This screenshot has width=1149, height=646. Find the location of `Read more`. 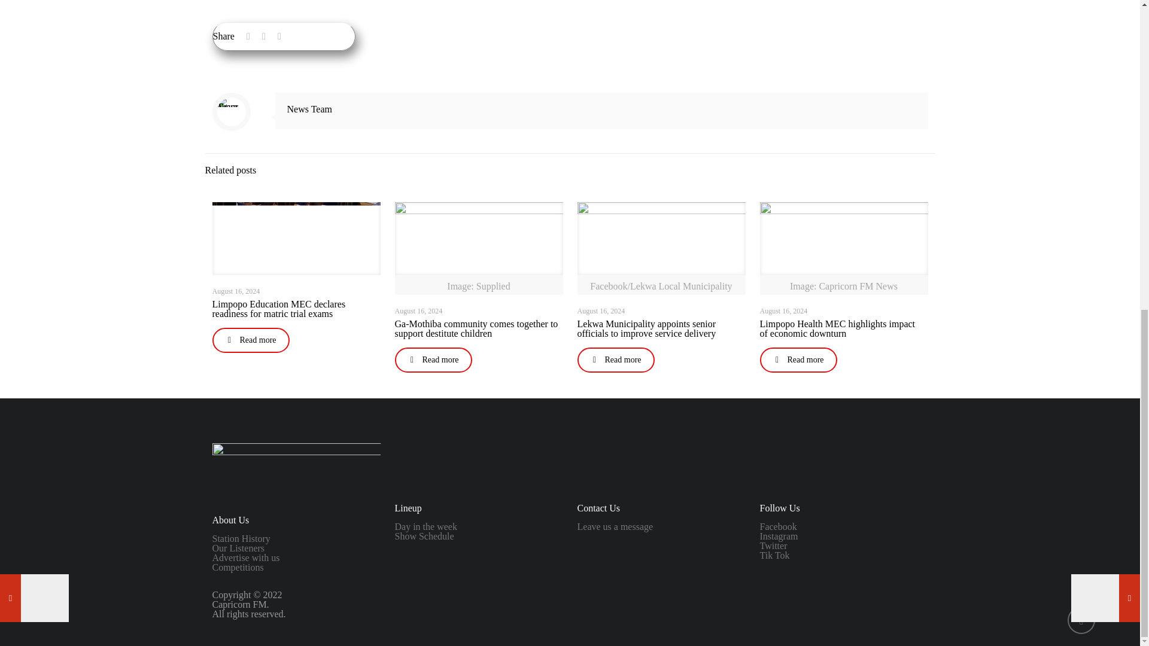

Read more is located at coordinates (433, 360).